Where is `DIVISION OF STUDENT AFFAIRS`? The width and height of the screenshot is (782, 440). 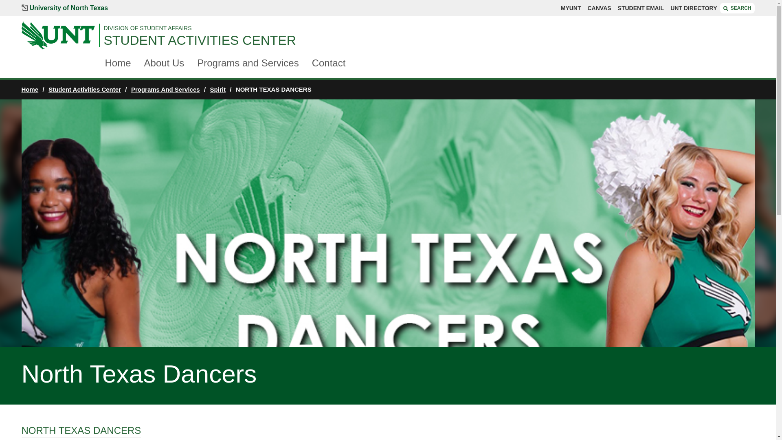
DIVISION OF STUDENT AFFAIRS is located at coordinates (428, 28).